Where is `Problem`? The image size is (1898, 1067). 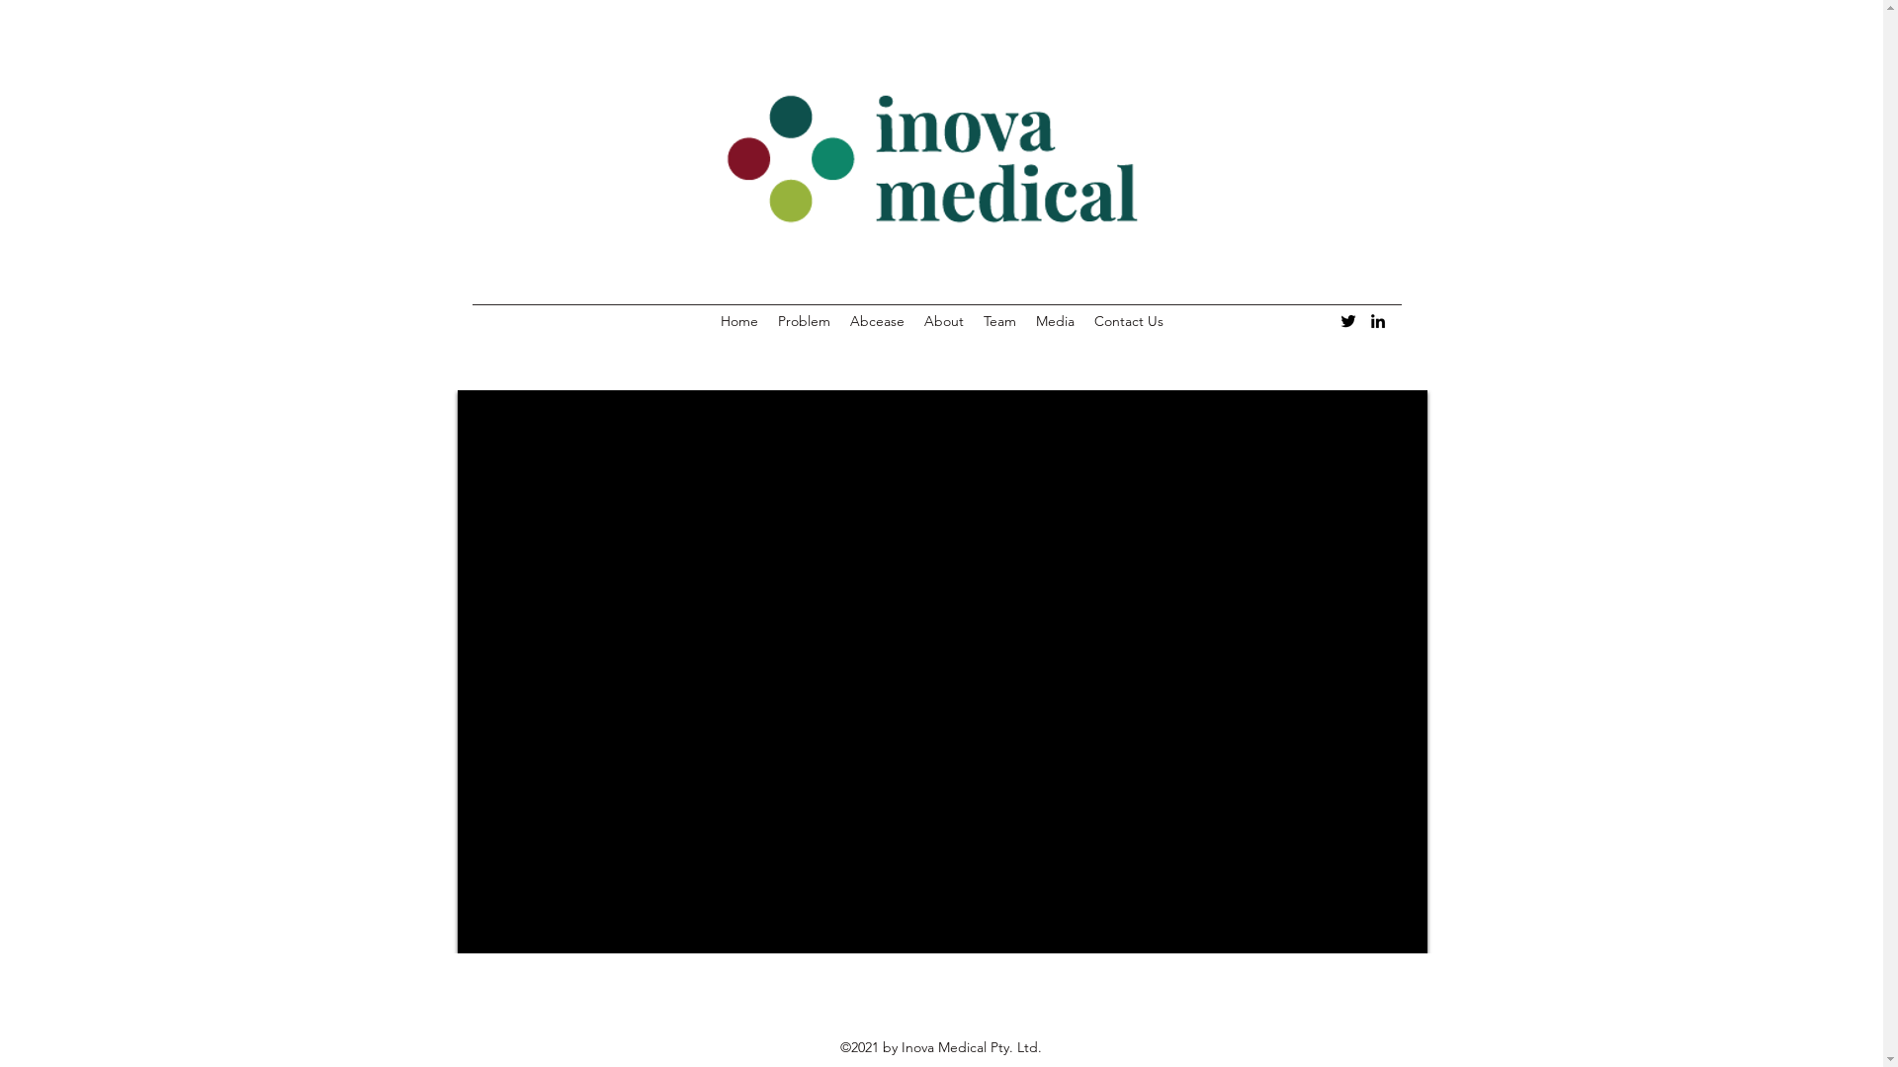 Problem is located at coordinates (803, 321).